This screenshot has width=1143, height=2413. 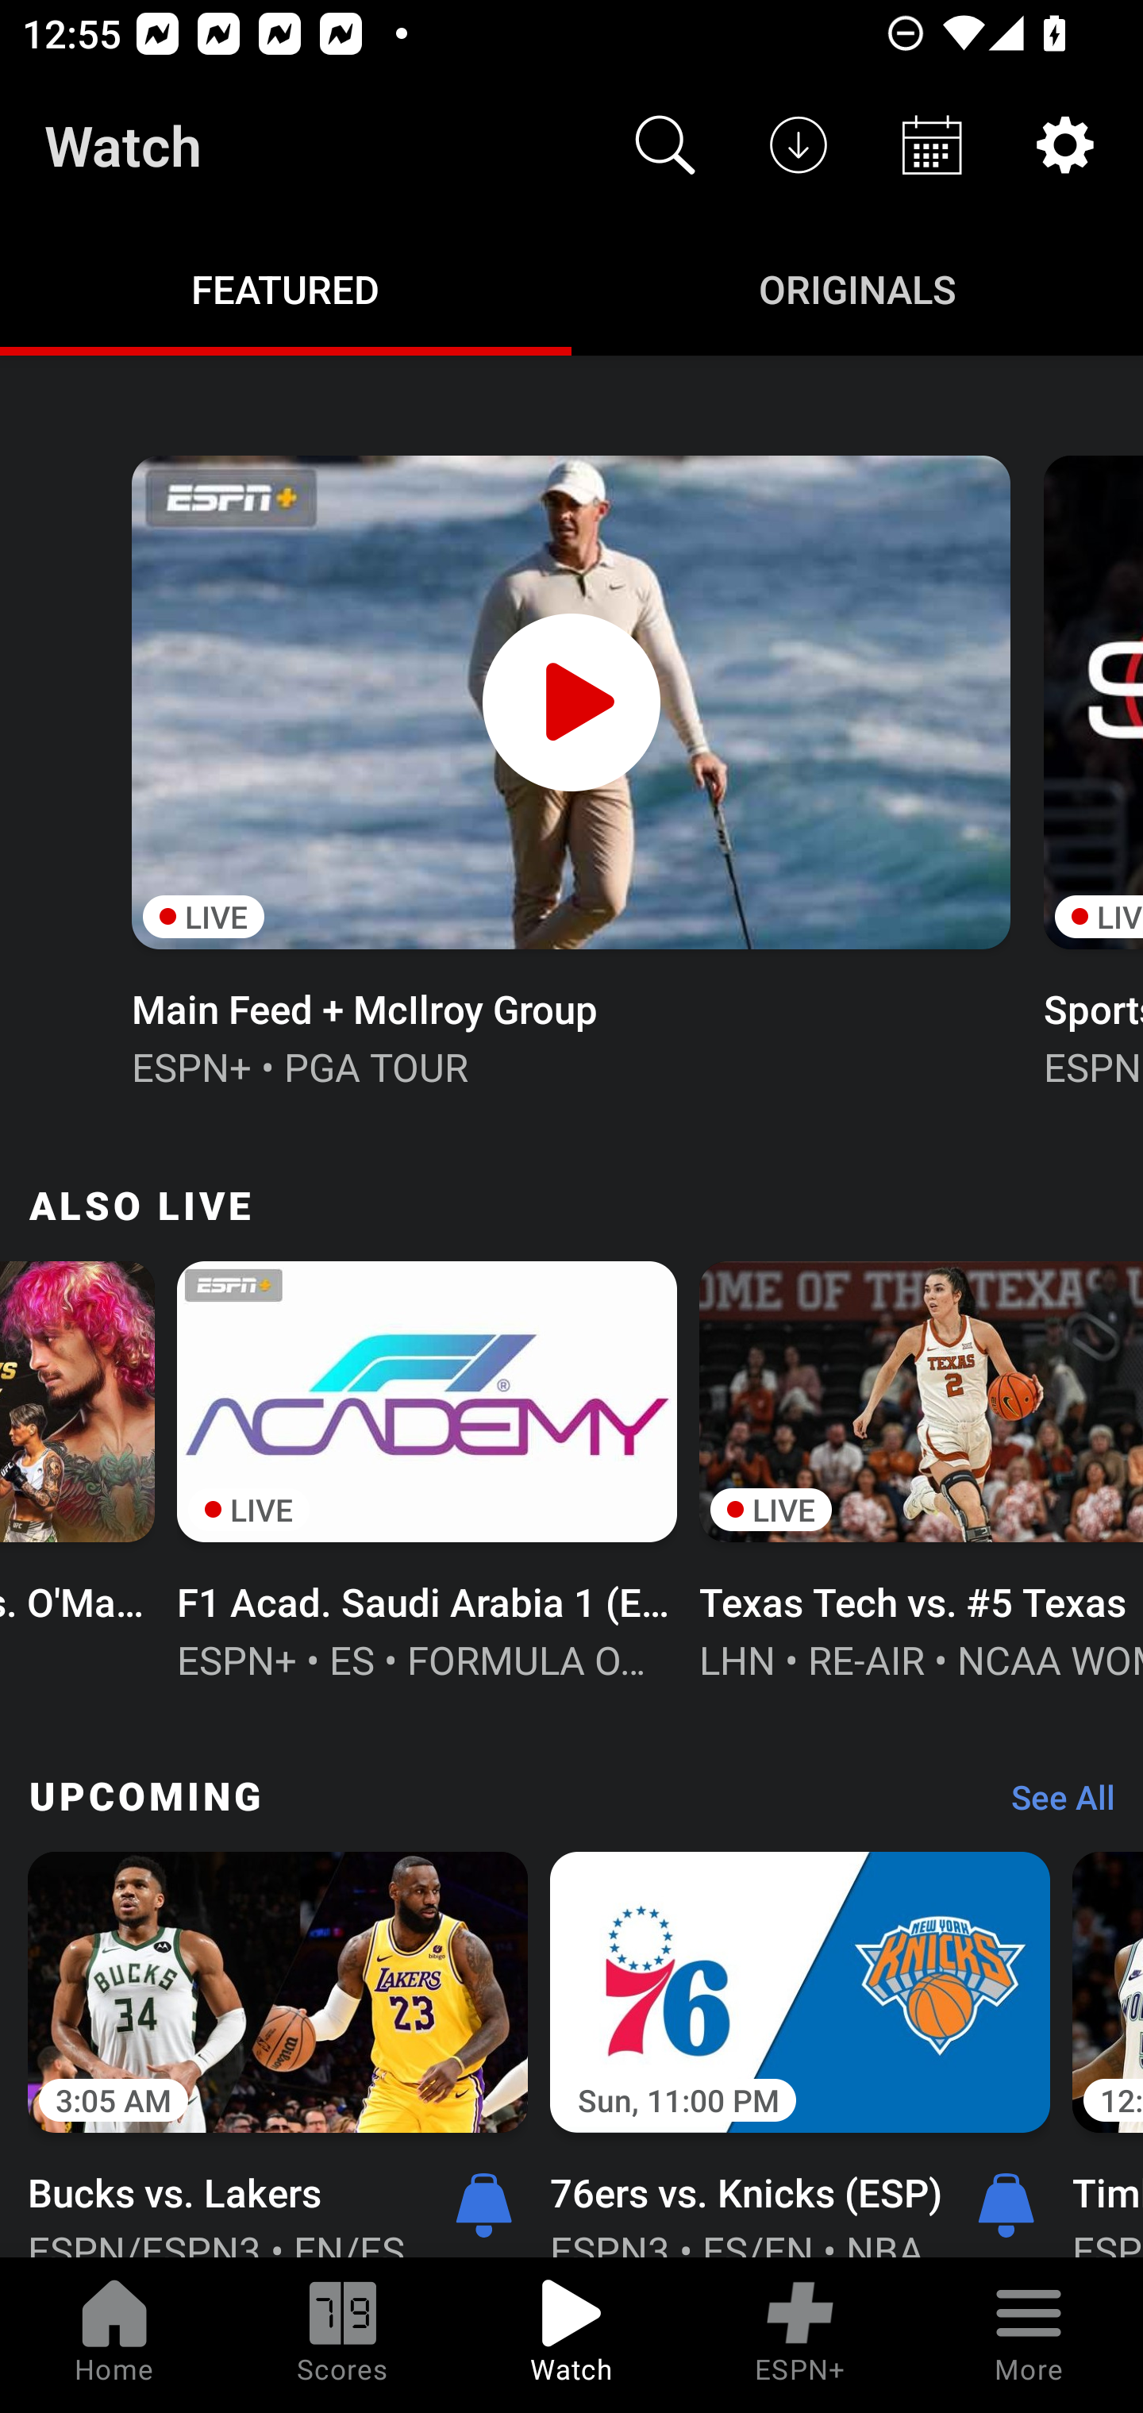 I want to click on Search, so click(x=665, y=144).